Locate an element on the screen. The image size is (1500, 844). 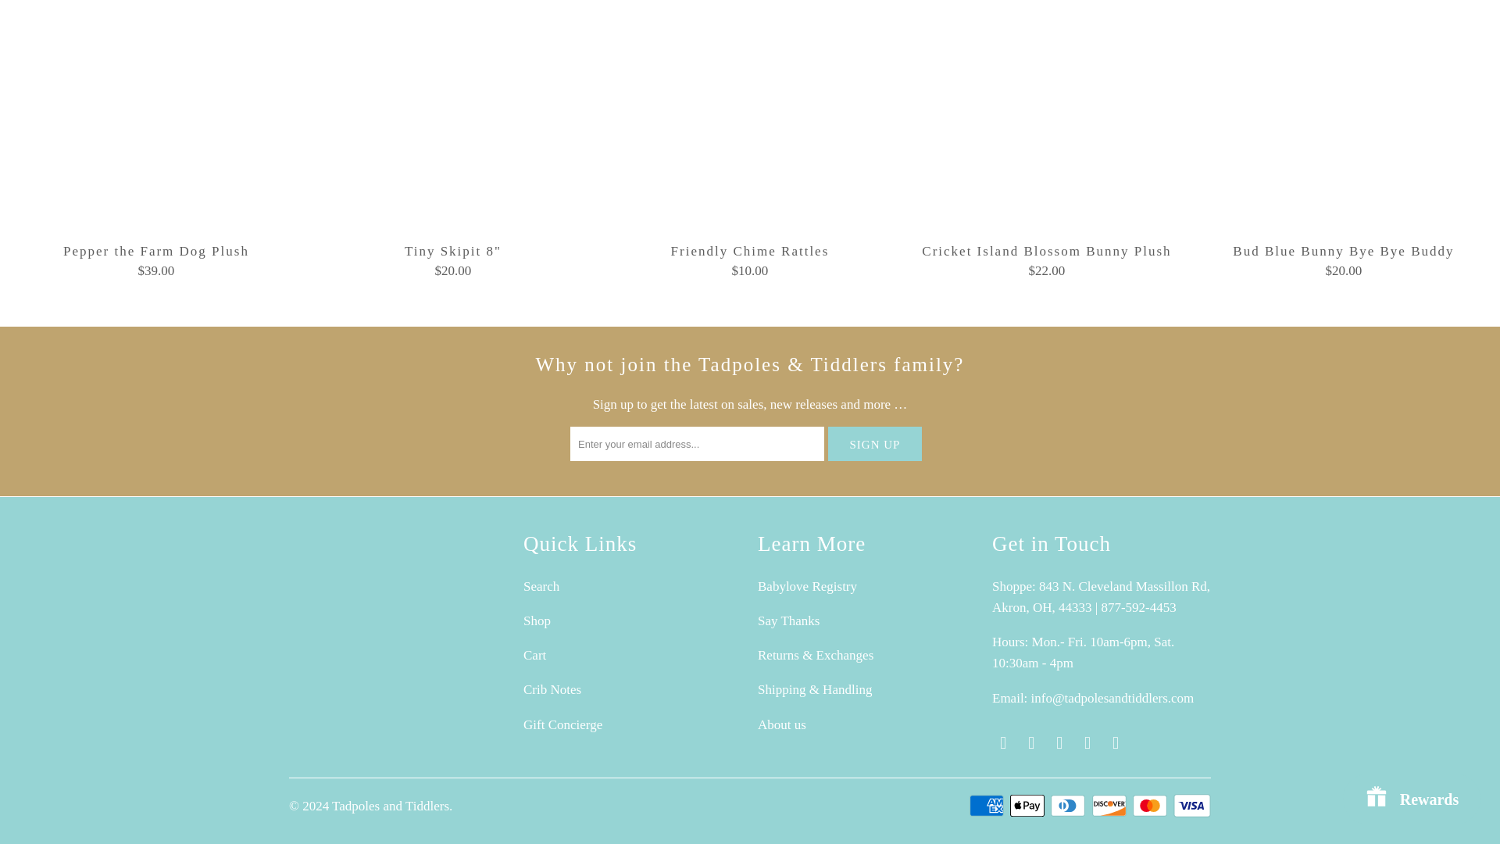
Sign Up is located at coordinates (875, 444).